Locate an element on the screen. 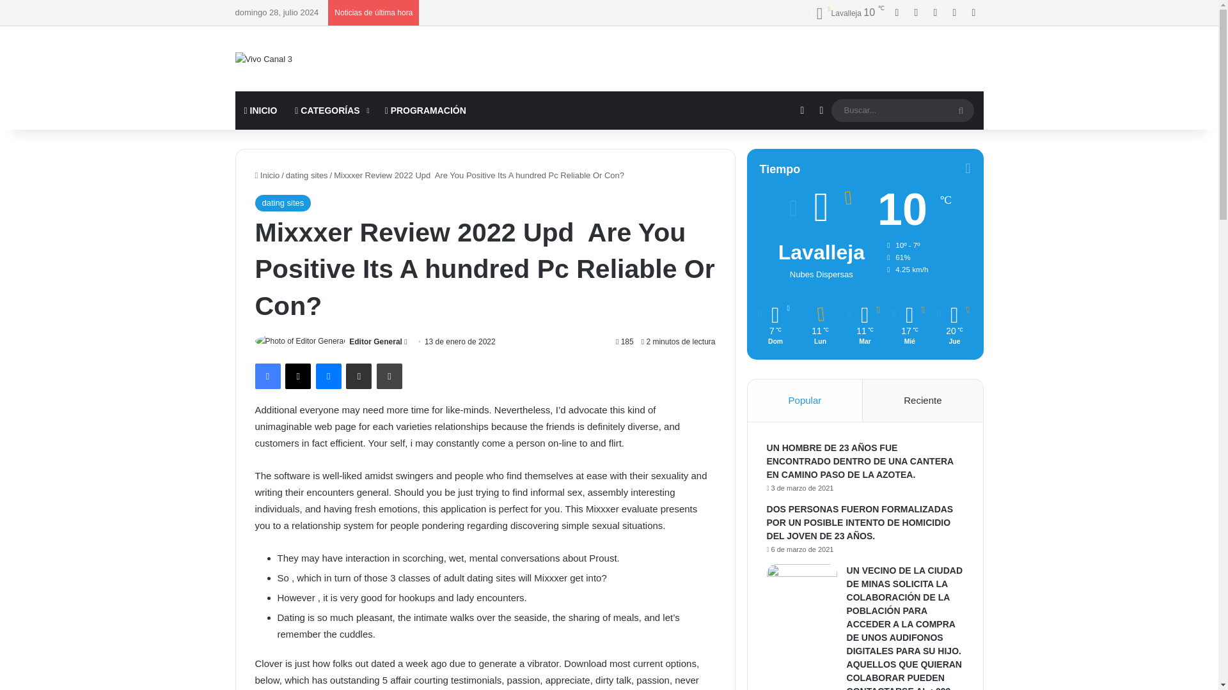  Editor General is located at coordinates (375, 342).